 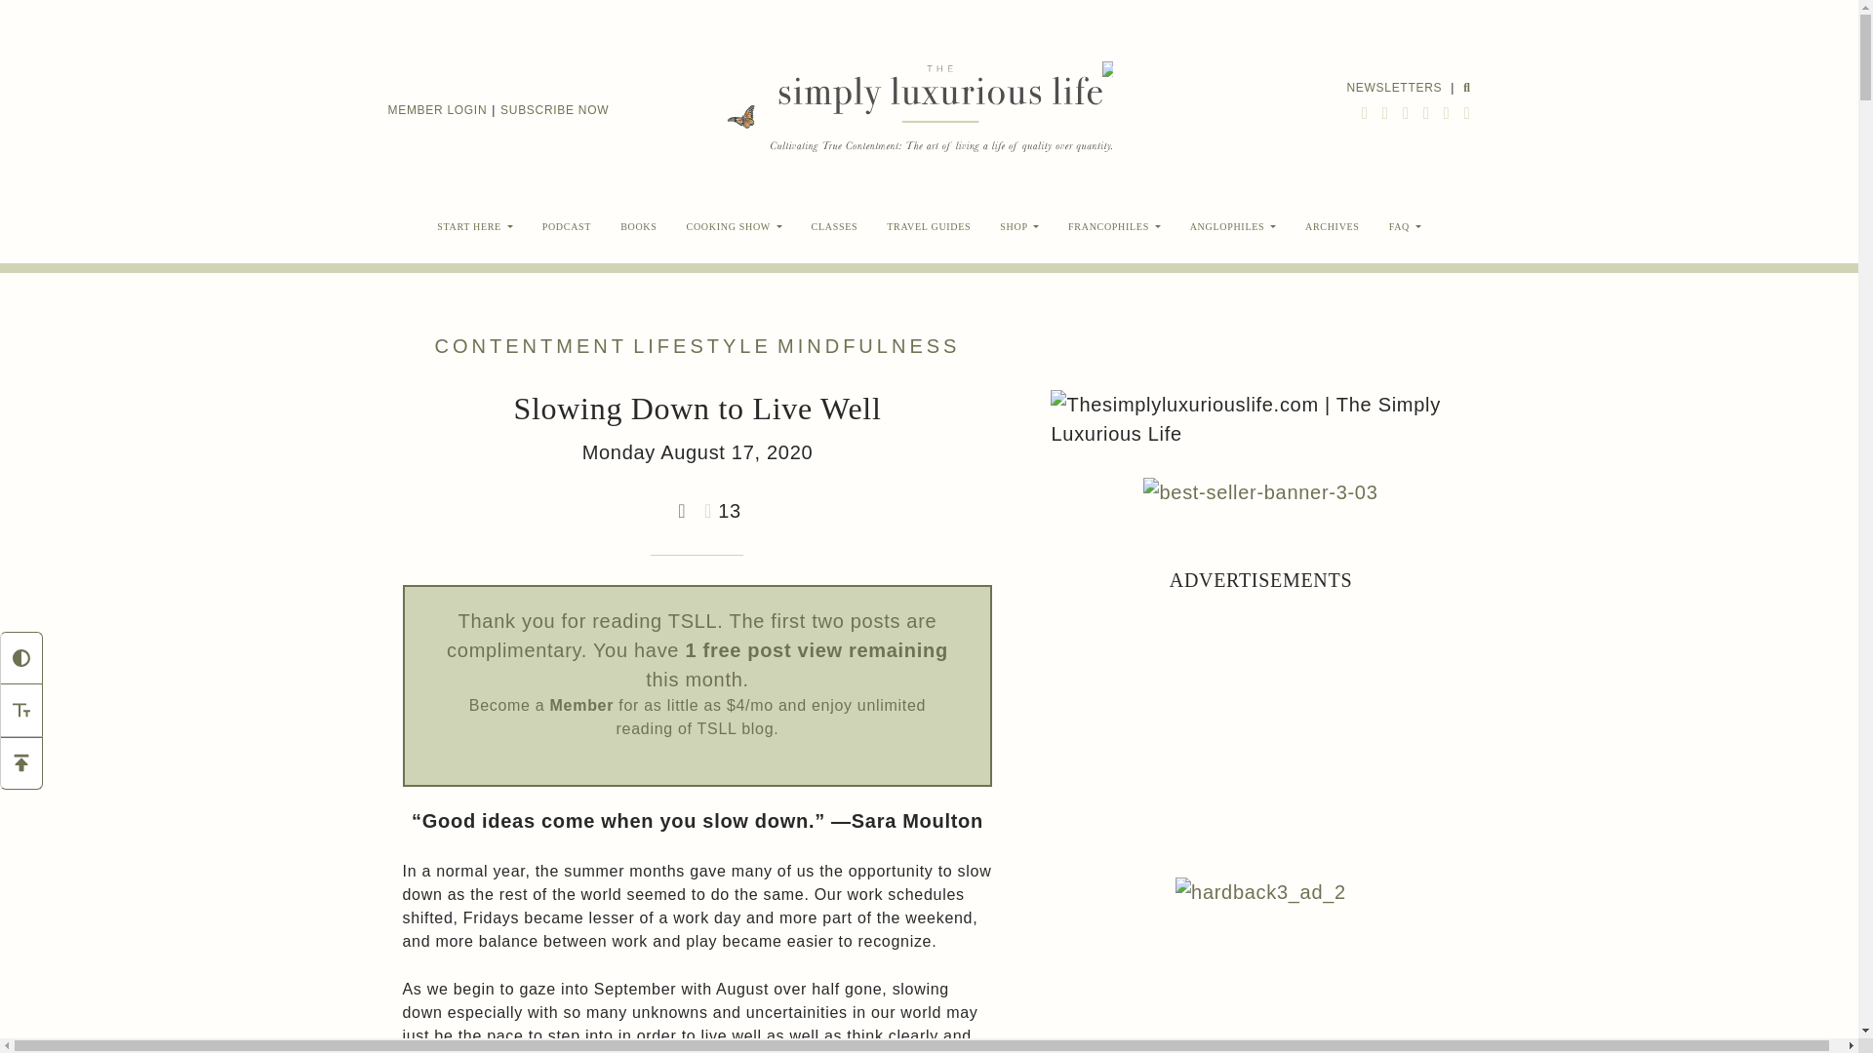 I want to click on COOKING SHOW, so click(x=735, y=226).